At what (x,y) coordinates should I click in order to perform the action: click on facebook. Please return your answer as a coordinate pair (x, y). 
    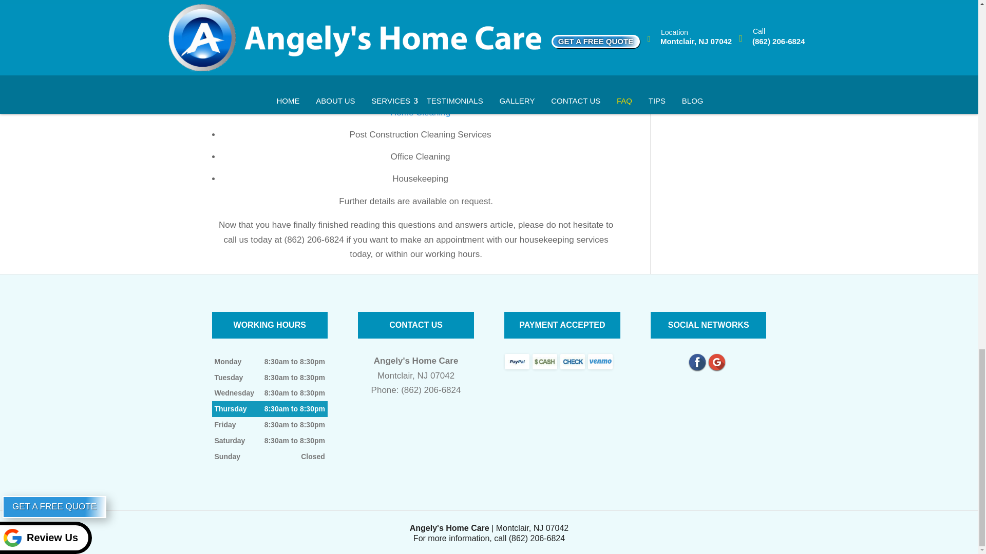
    Looking at the image, I should click on (697, 362).